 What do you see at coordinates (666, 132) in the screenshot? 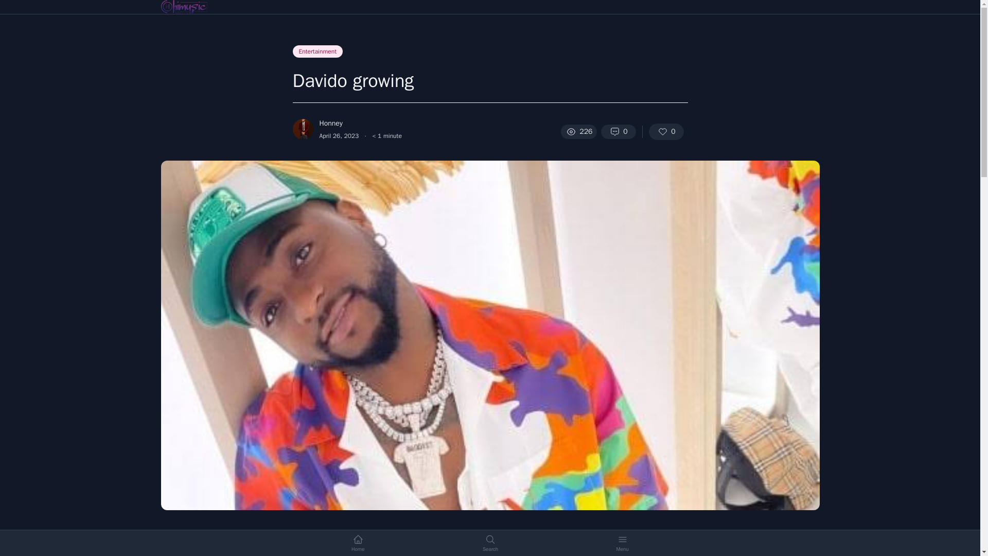
I see `0` at bounding box center [666, 132].